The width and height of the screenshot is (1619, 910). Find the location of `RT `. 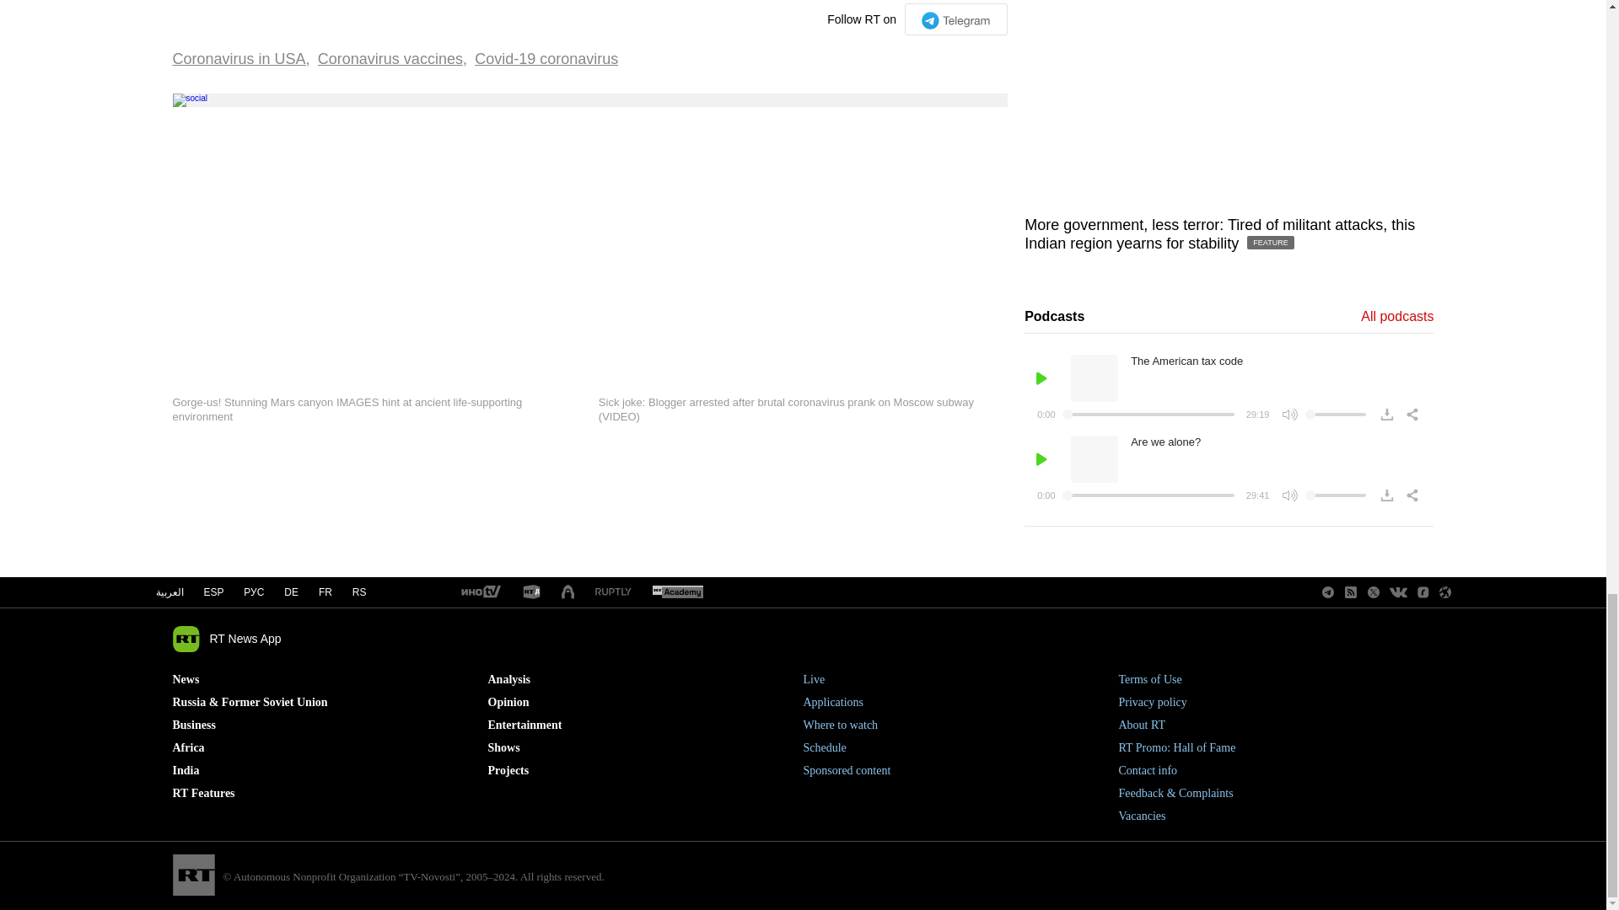

RT  is located at coordinates (480, 592).